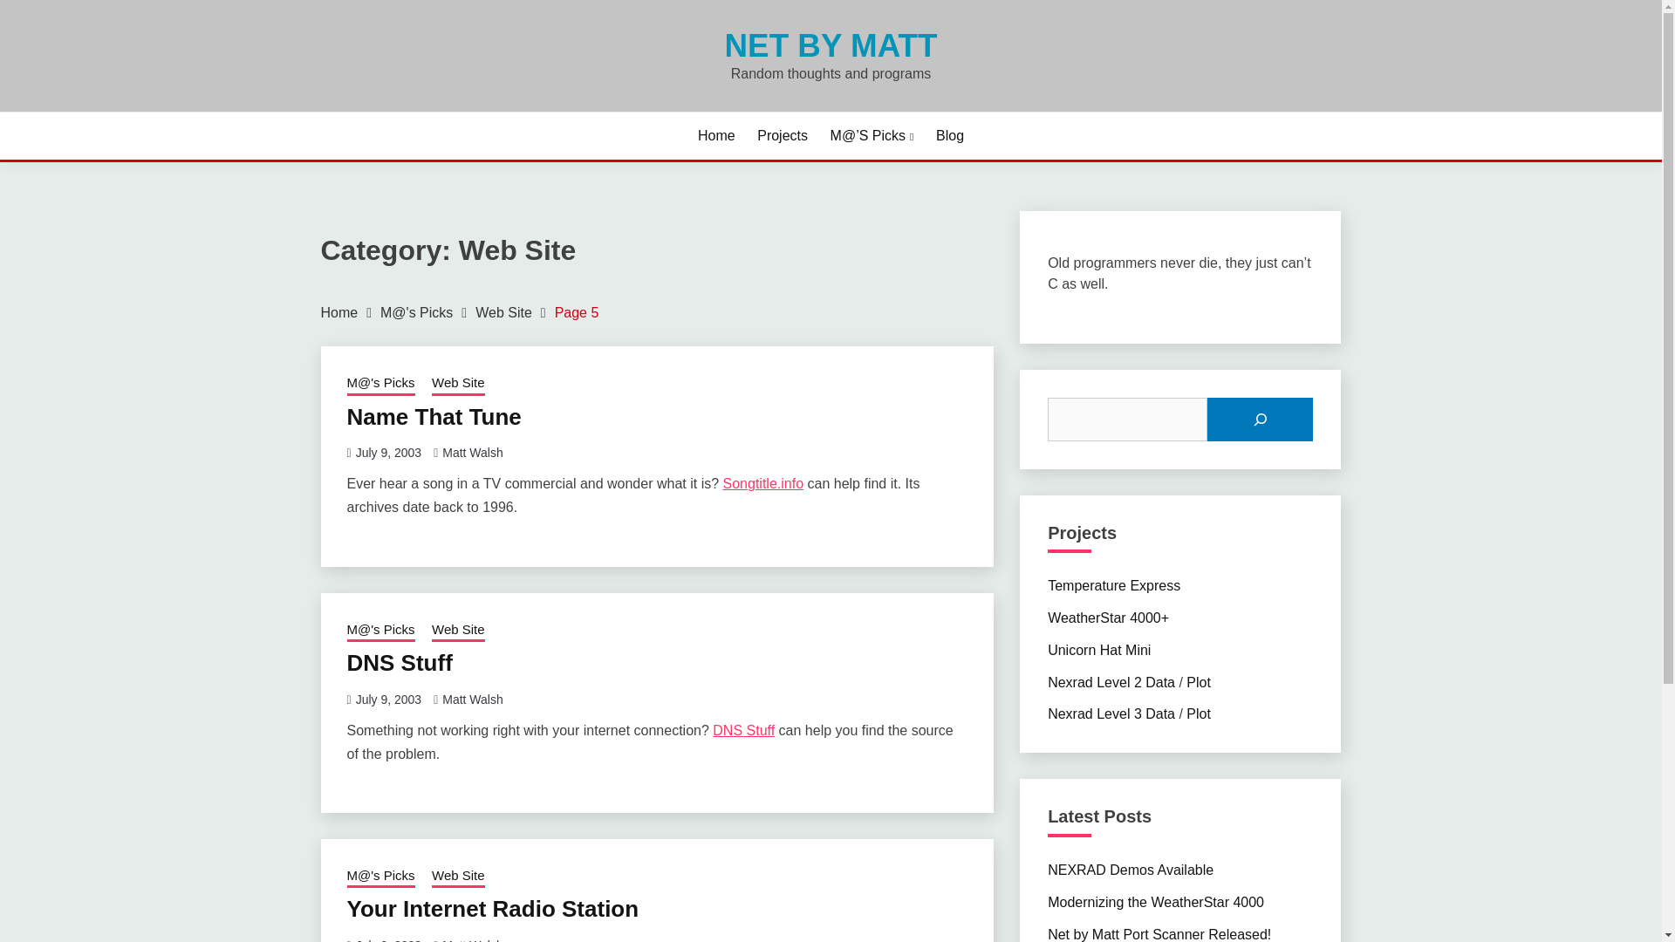 The height and width of the screenshot is (942, 1675). What do you see at coordinates (504, 312) in the screenshot?
I see `Web Site` at bounding box center [504, 312].